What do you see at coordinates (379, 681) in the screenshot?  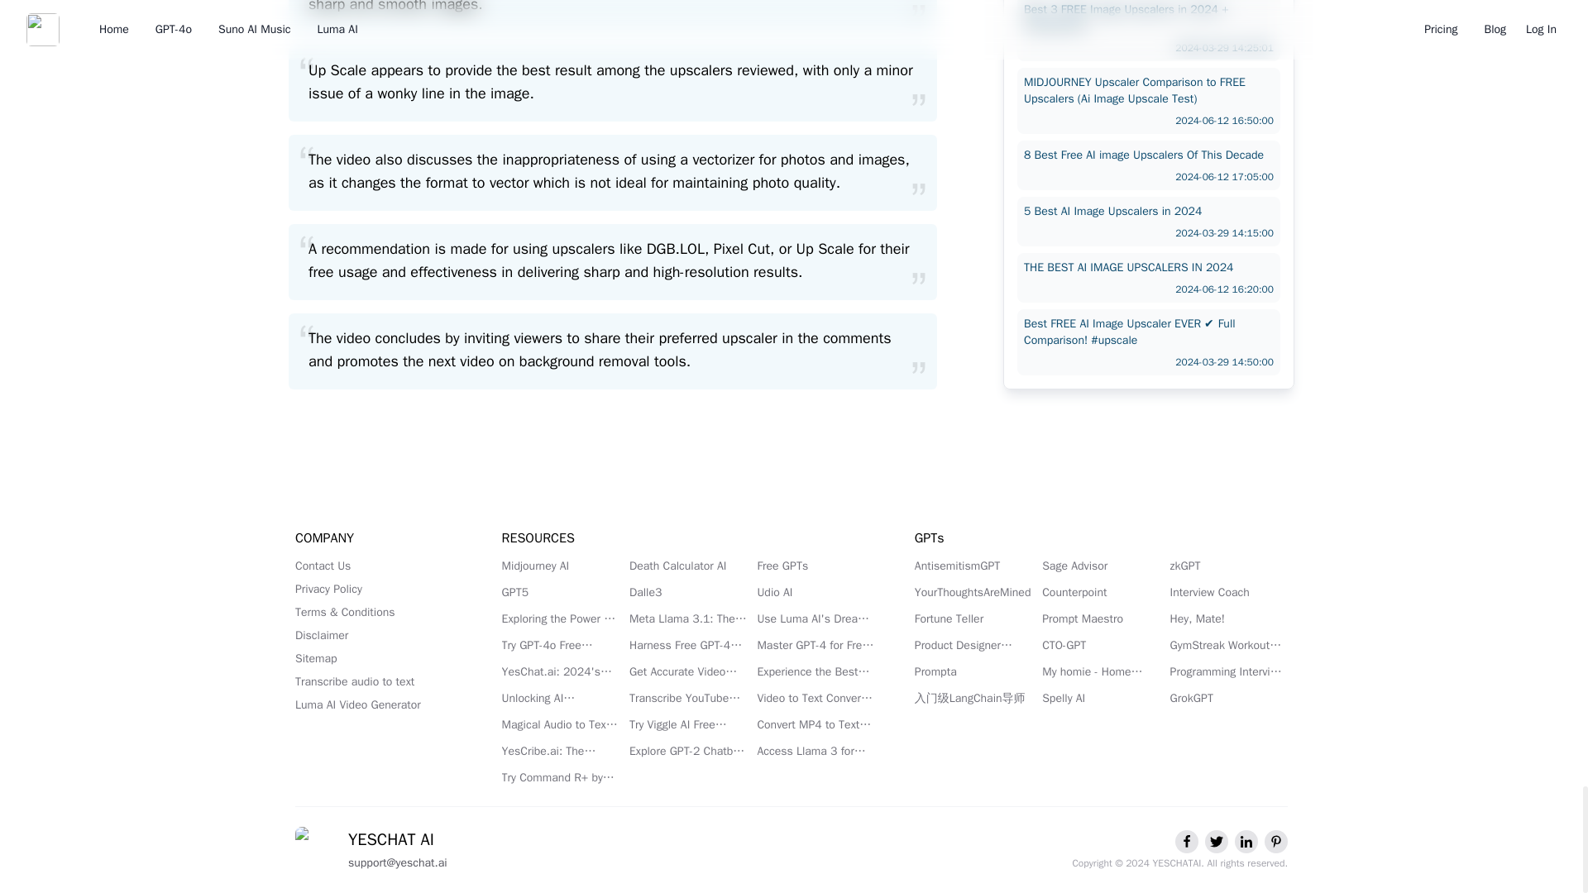 I see `Transcribe audio to text` at bounding box center [379, 681].